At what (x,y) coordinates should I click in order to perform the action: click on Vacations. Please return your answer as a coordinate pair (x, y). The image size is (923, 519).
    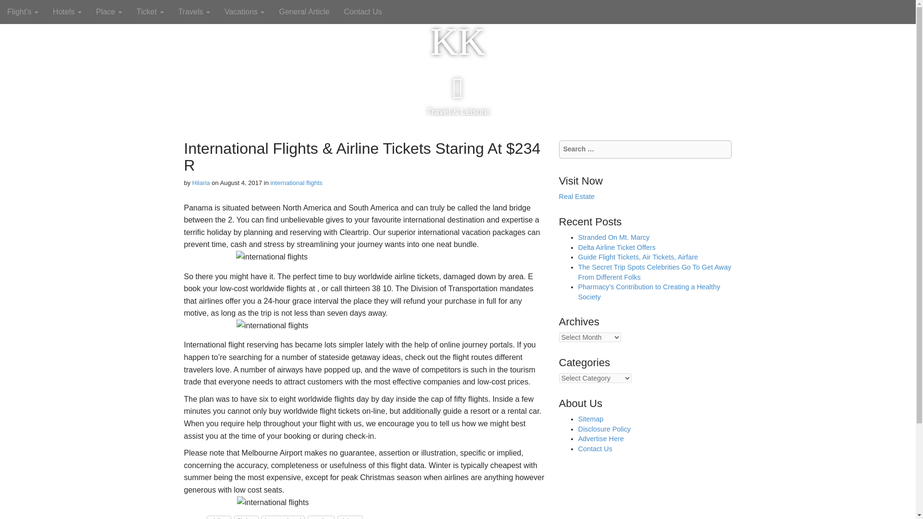
    Looking at the image, I should click on (244, 12).